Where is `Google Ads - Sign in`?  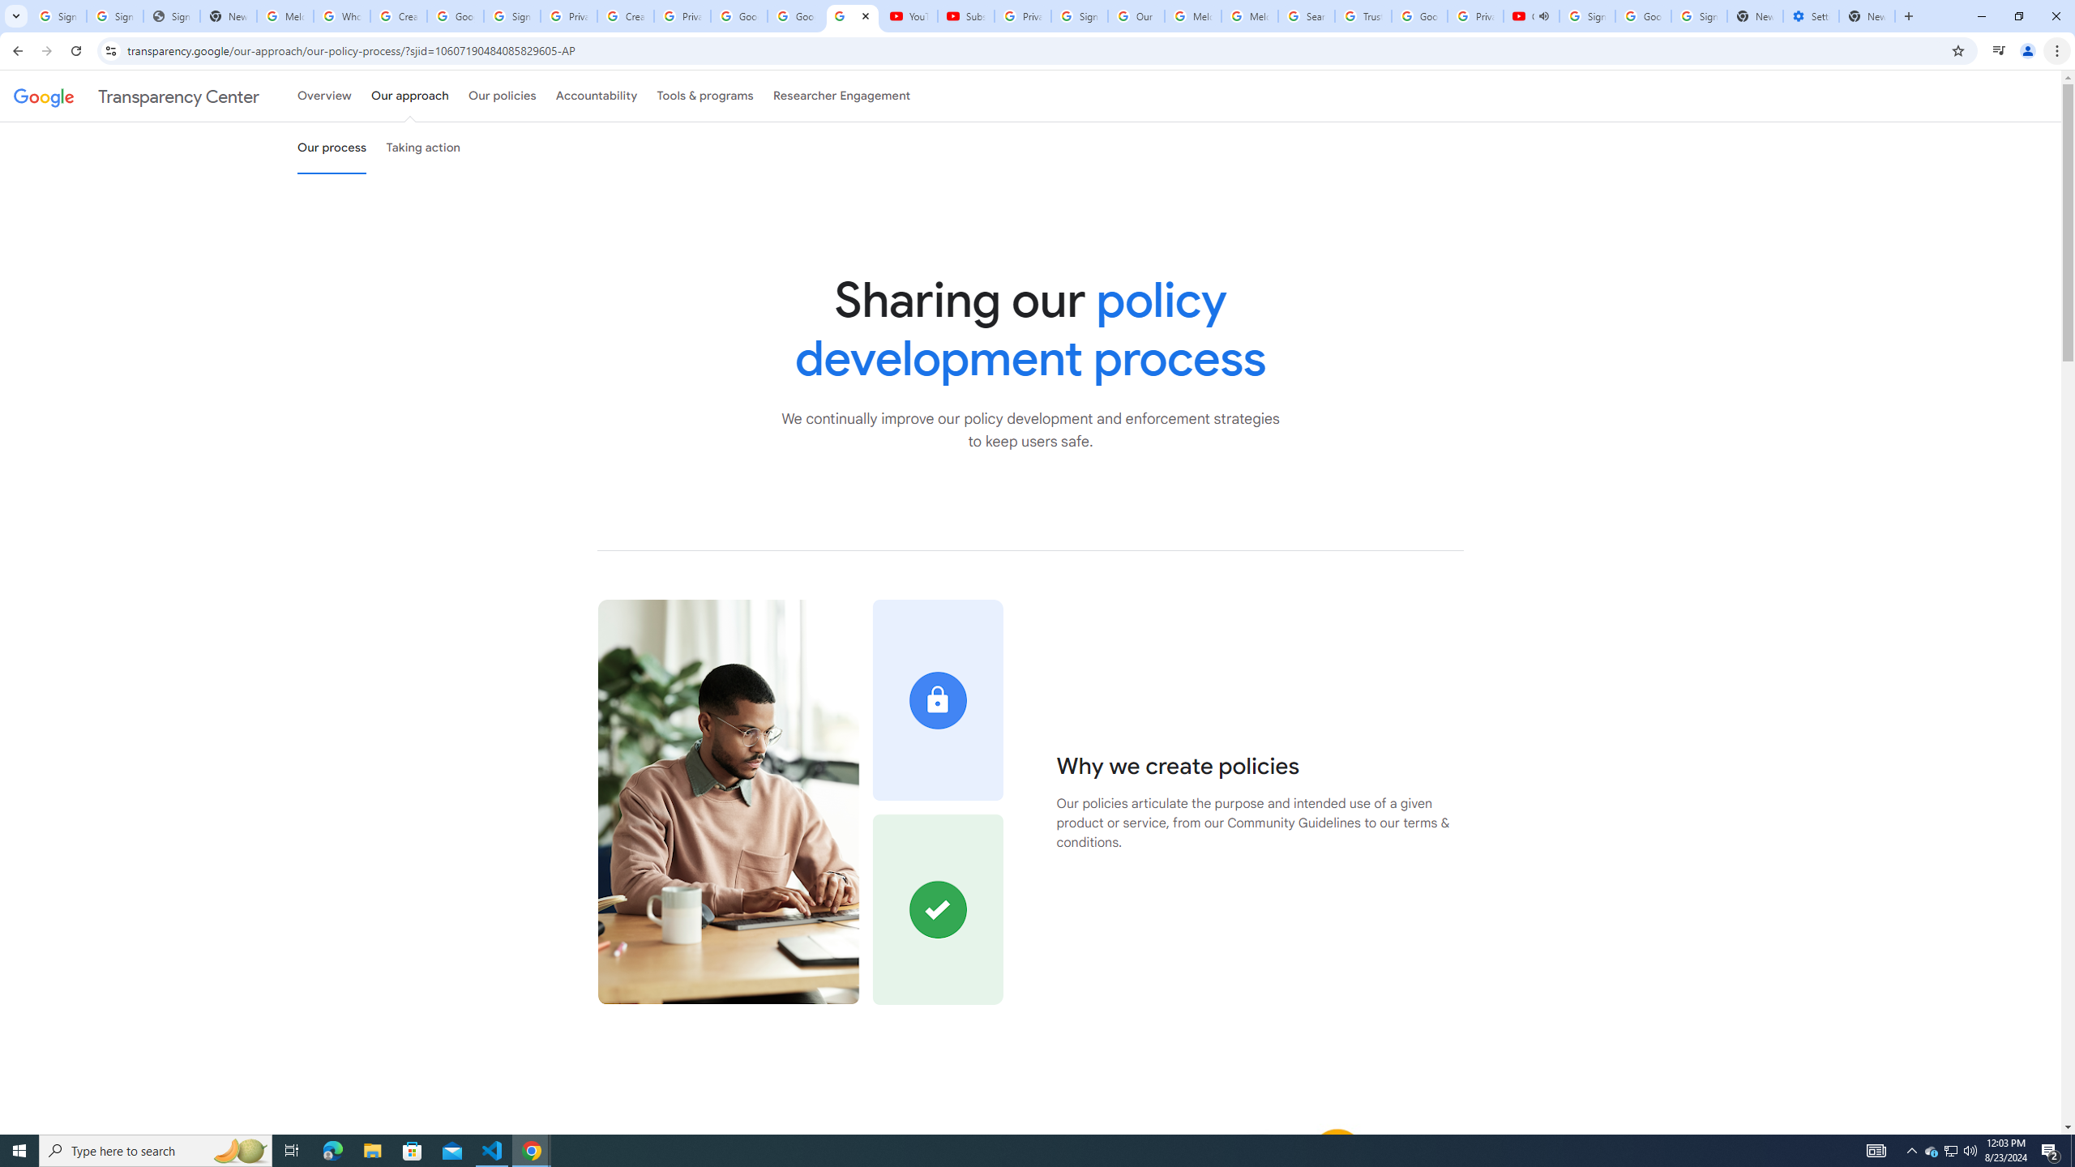 Google Ads - Sign in is located at coordinates (1418, 16).